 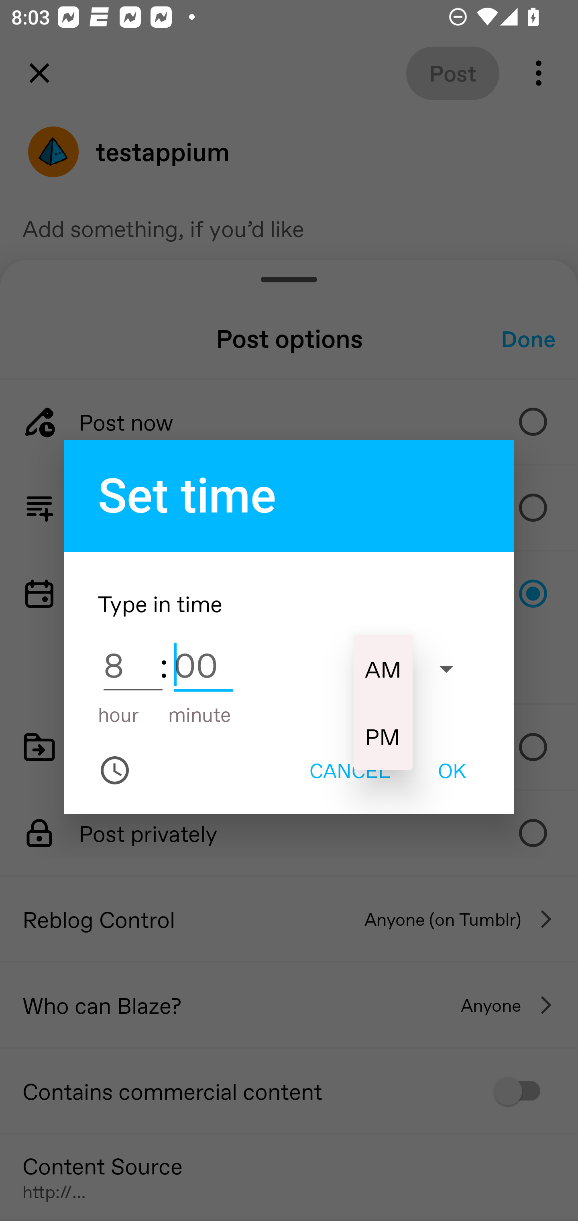 I want to click on PM, so click(x=383, y=736).